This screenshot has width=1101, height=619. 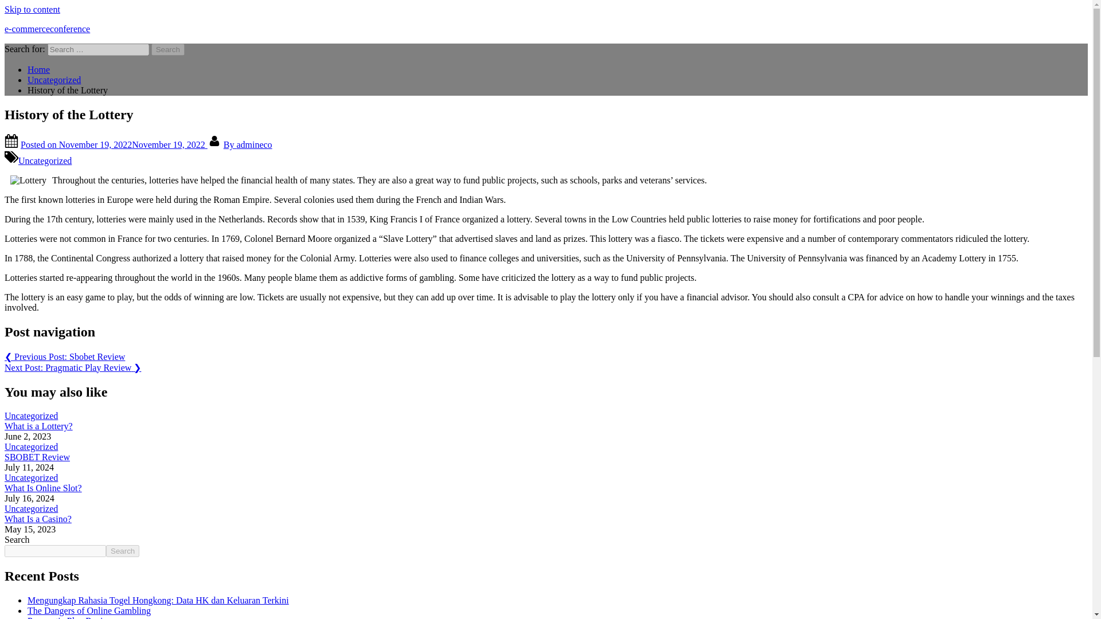 I want to click on Uncategorized, so click(x=31, y=509).